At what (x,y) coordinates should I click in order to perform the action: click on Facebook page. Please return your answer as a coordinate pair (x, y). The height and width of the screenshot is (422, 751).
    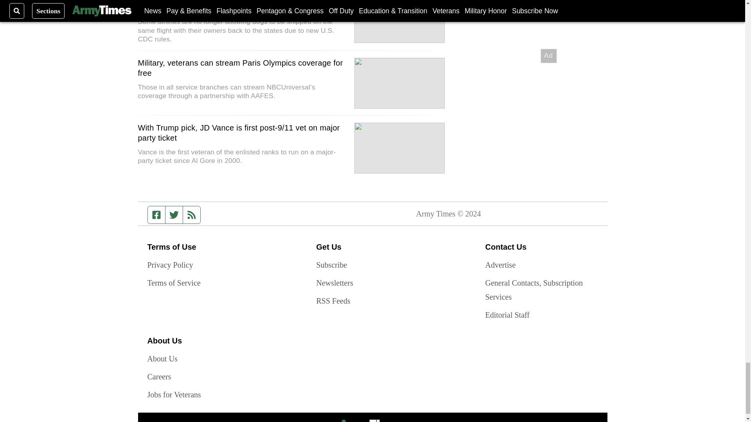
    Looking at the image, I should click on (156, 215).